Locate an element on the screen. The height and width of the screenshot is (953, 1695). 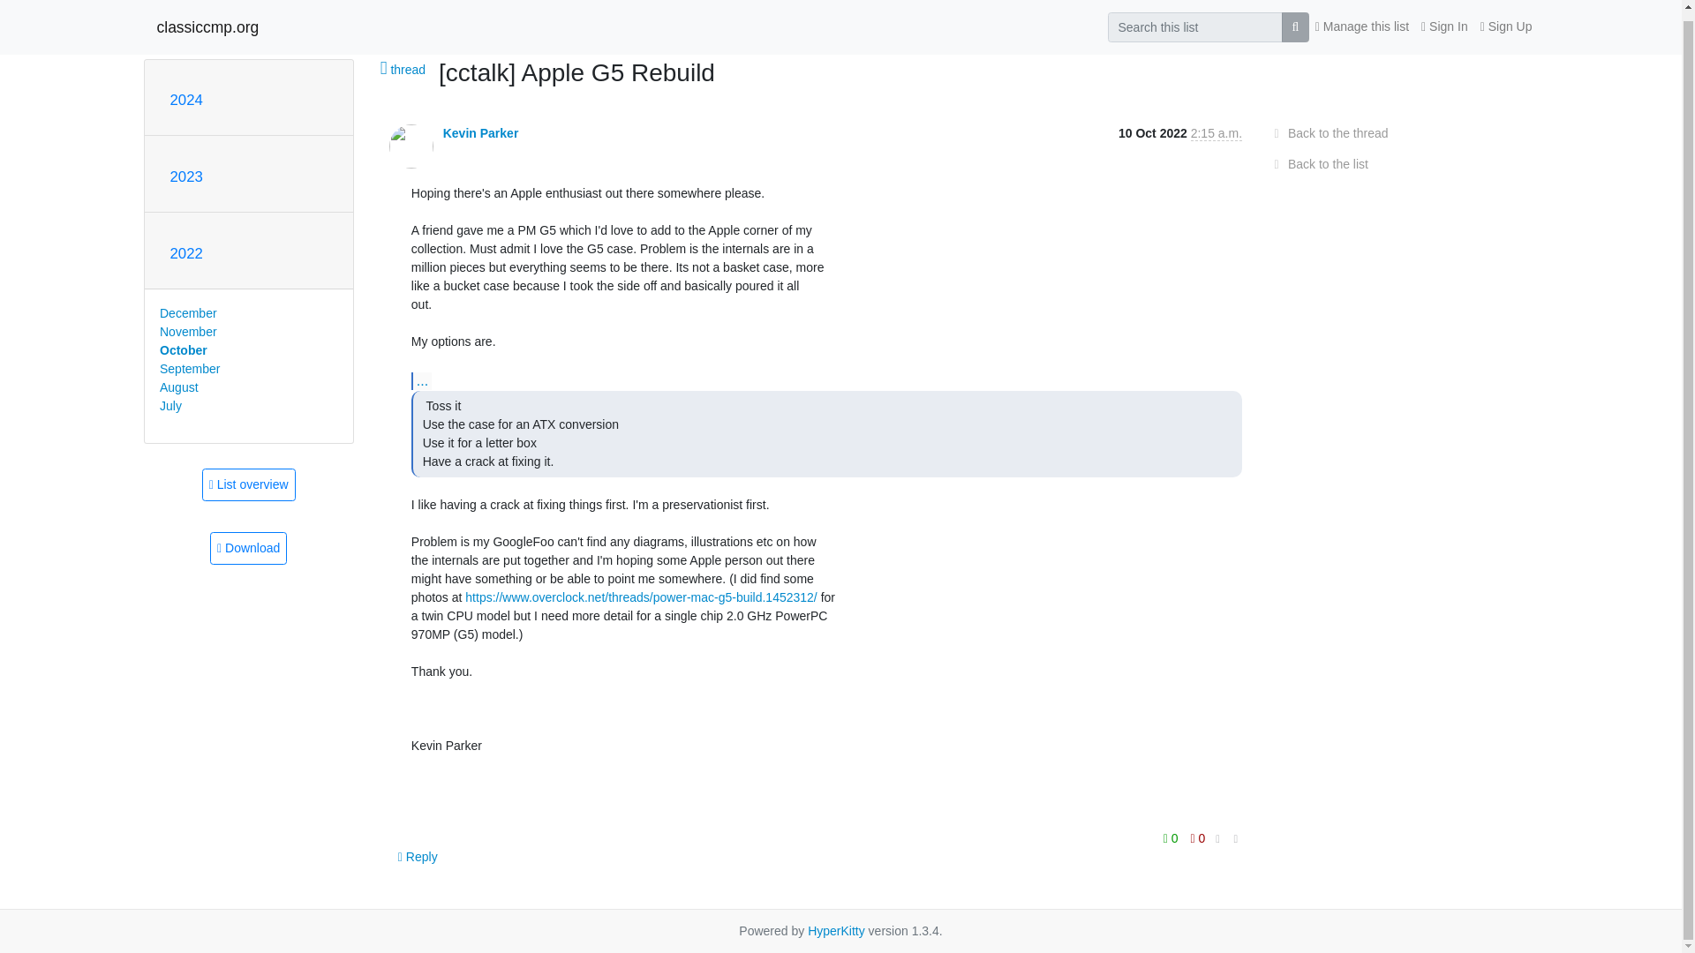
You must be logged-in to vote. is located at coordinates (1198, 838).